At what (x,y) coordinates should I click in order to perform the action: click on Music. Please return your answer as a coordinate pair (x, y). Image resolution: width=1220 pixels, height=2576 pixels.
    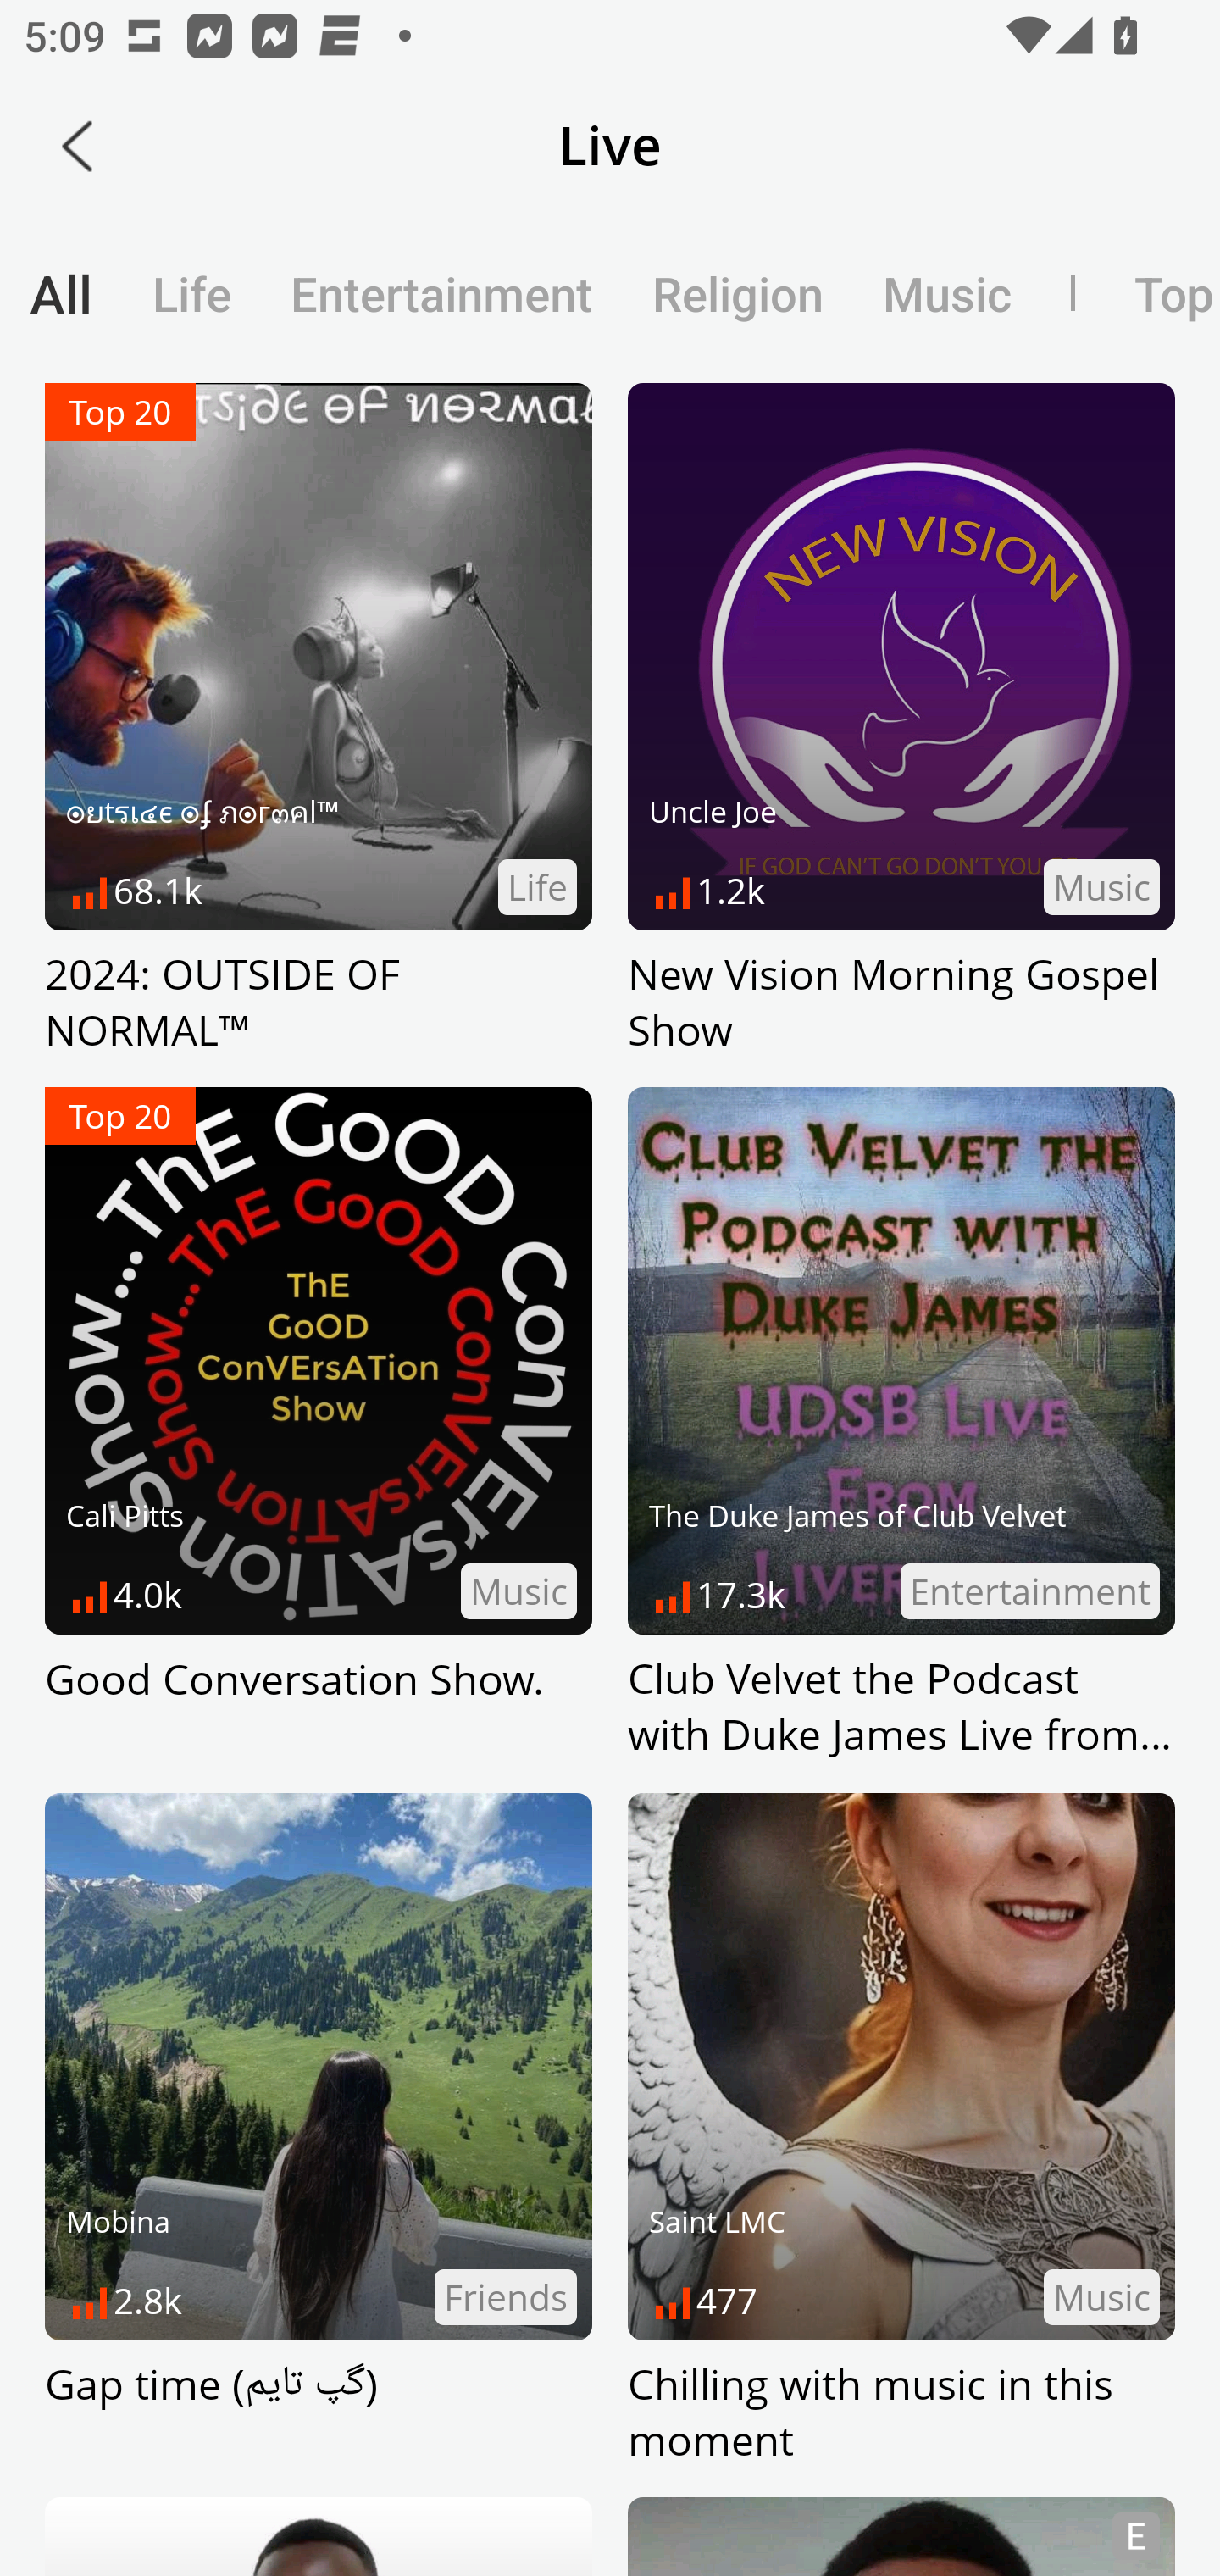
    Looking at the image, I should click on (946, 293).